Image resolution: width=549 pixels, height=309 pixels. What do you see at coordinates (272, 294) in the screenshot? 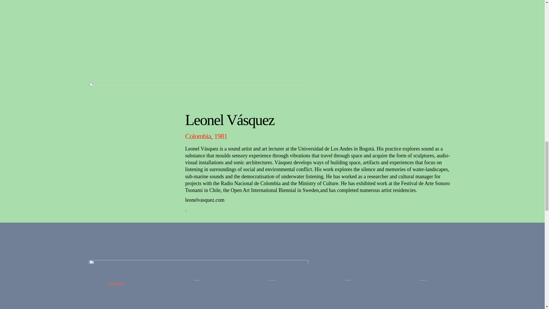
I see `Tania Candiani` at bounding box center [272, 294].